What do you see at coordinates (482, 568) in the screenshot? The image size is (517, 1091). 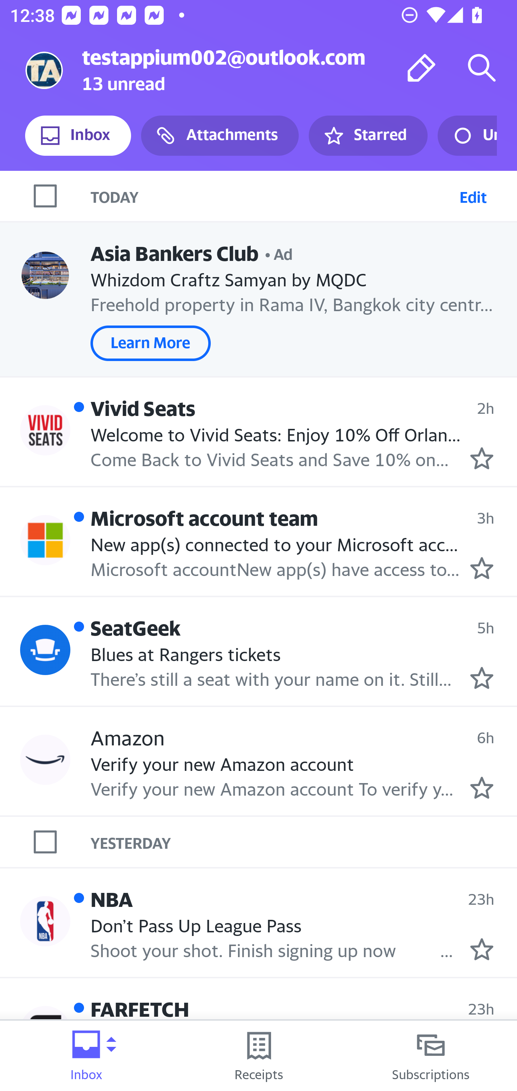 I see `Mark as starred.` at bounding box center [482, 568].